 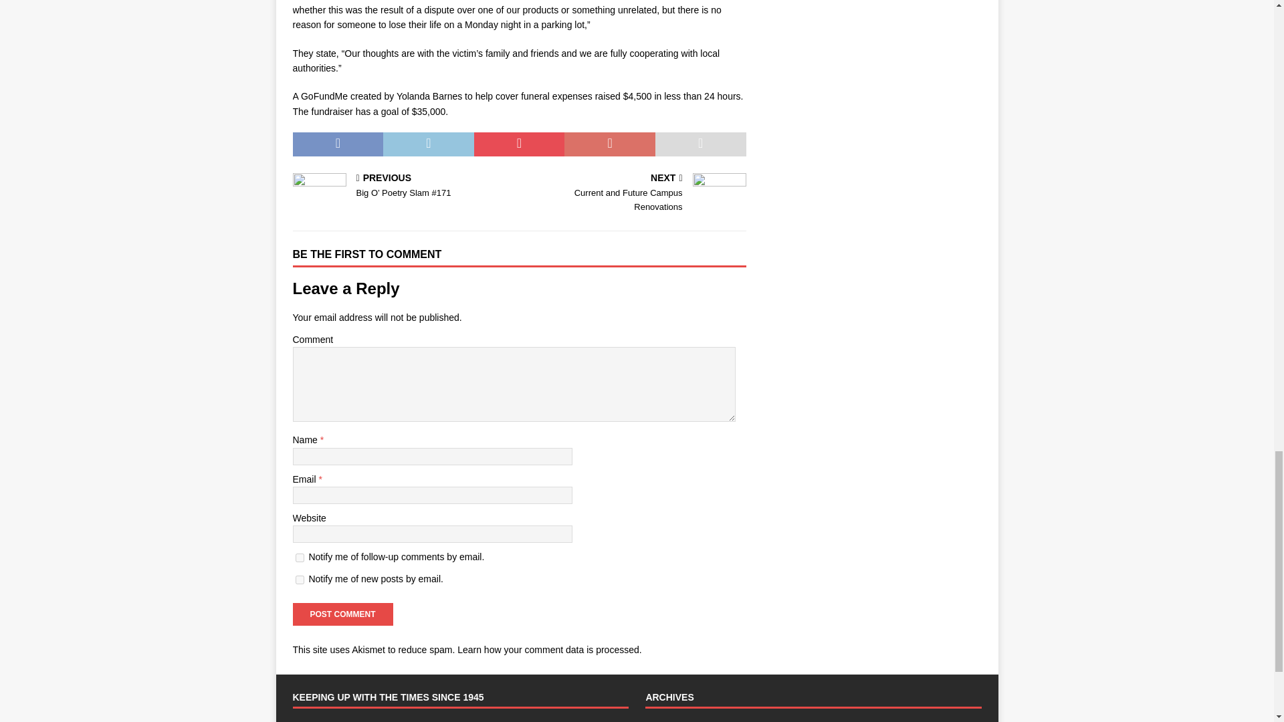 I want to click on subscribe, so click(x=300, y=558).